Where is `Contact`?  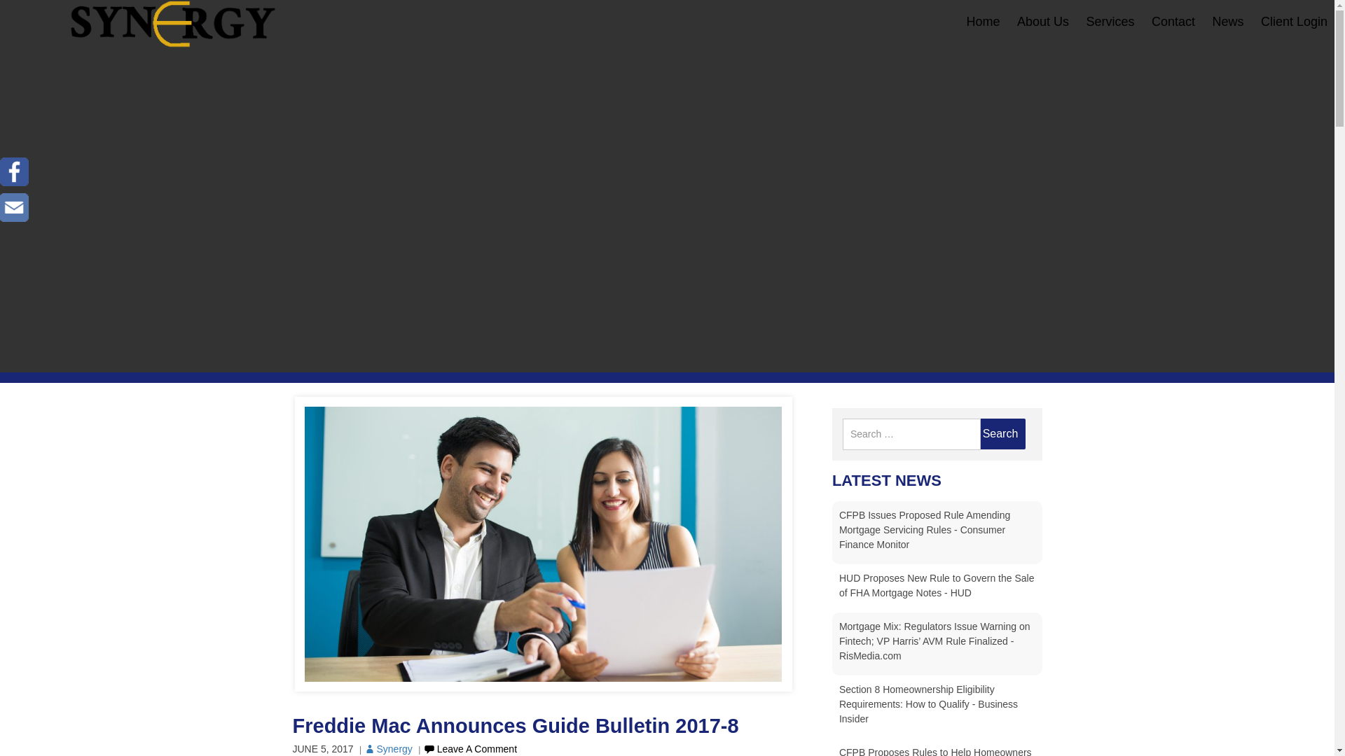 Contact is located at coordinates (1173, 21).